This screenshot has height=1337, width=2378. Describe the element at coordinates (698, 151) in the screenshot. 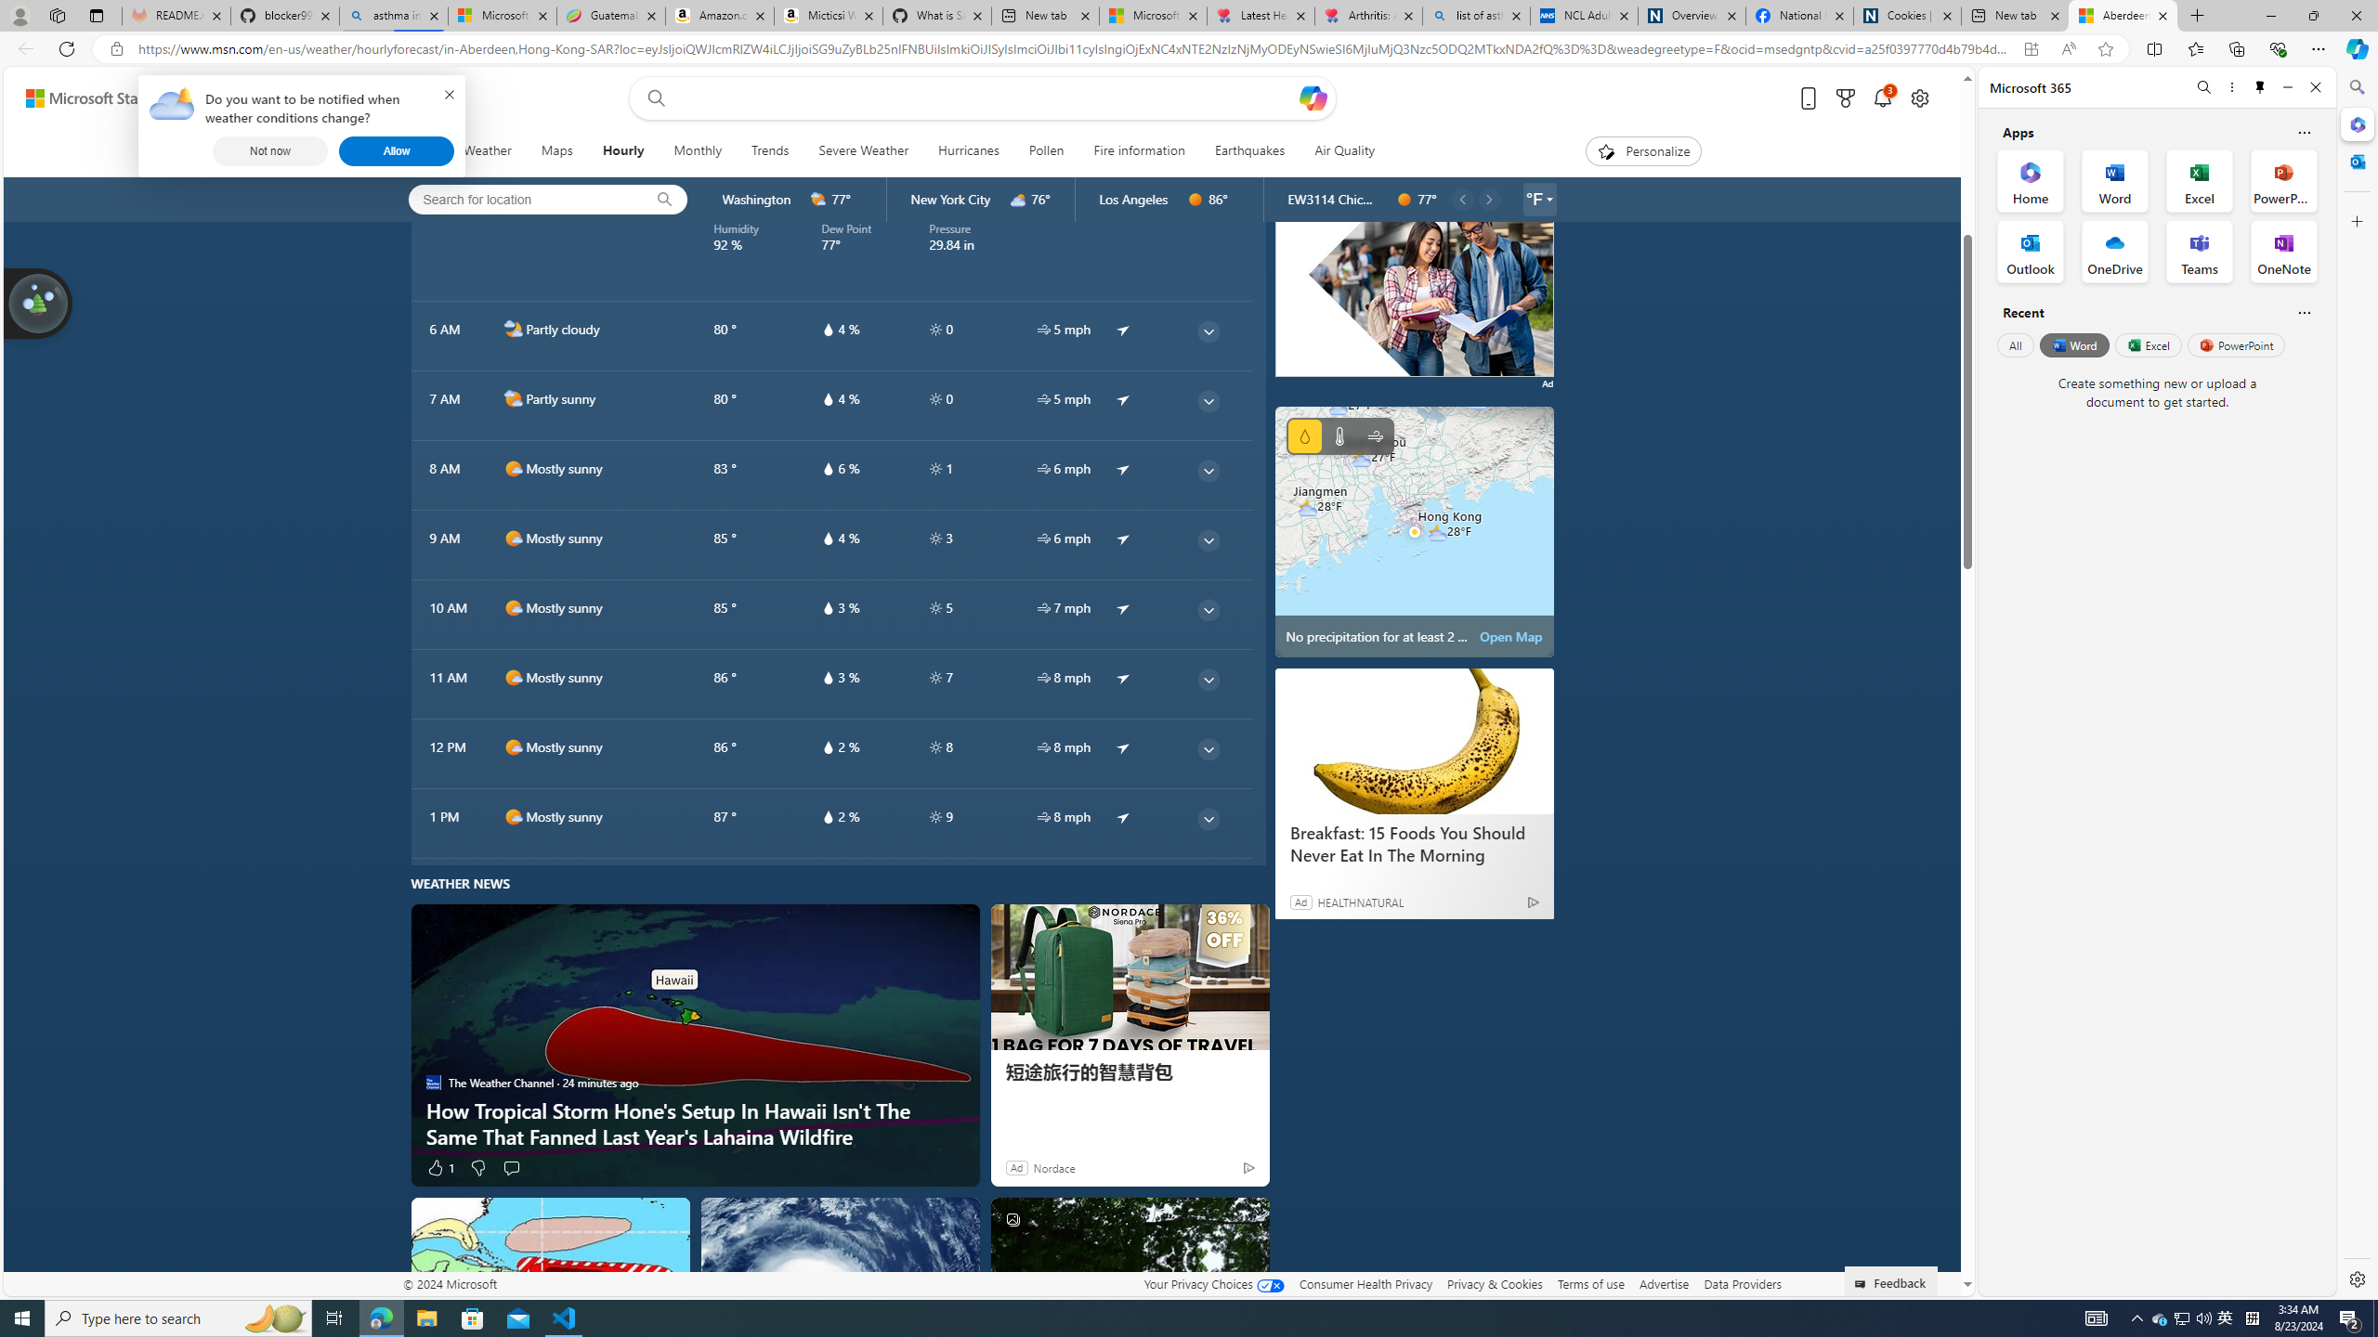

I see `Monthly` at that location.